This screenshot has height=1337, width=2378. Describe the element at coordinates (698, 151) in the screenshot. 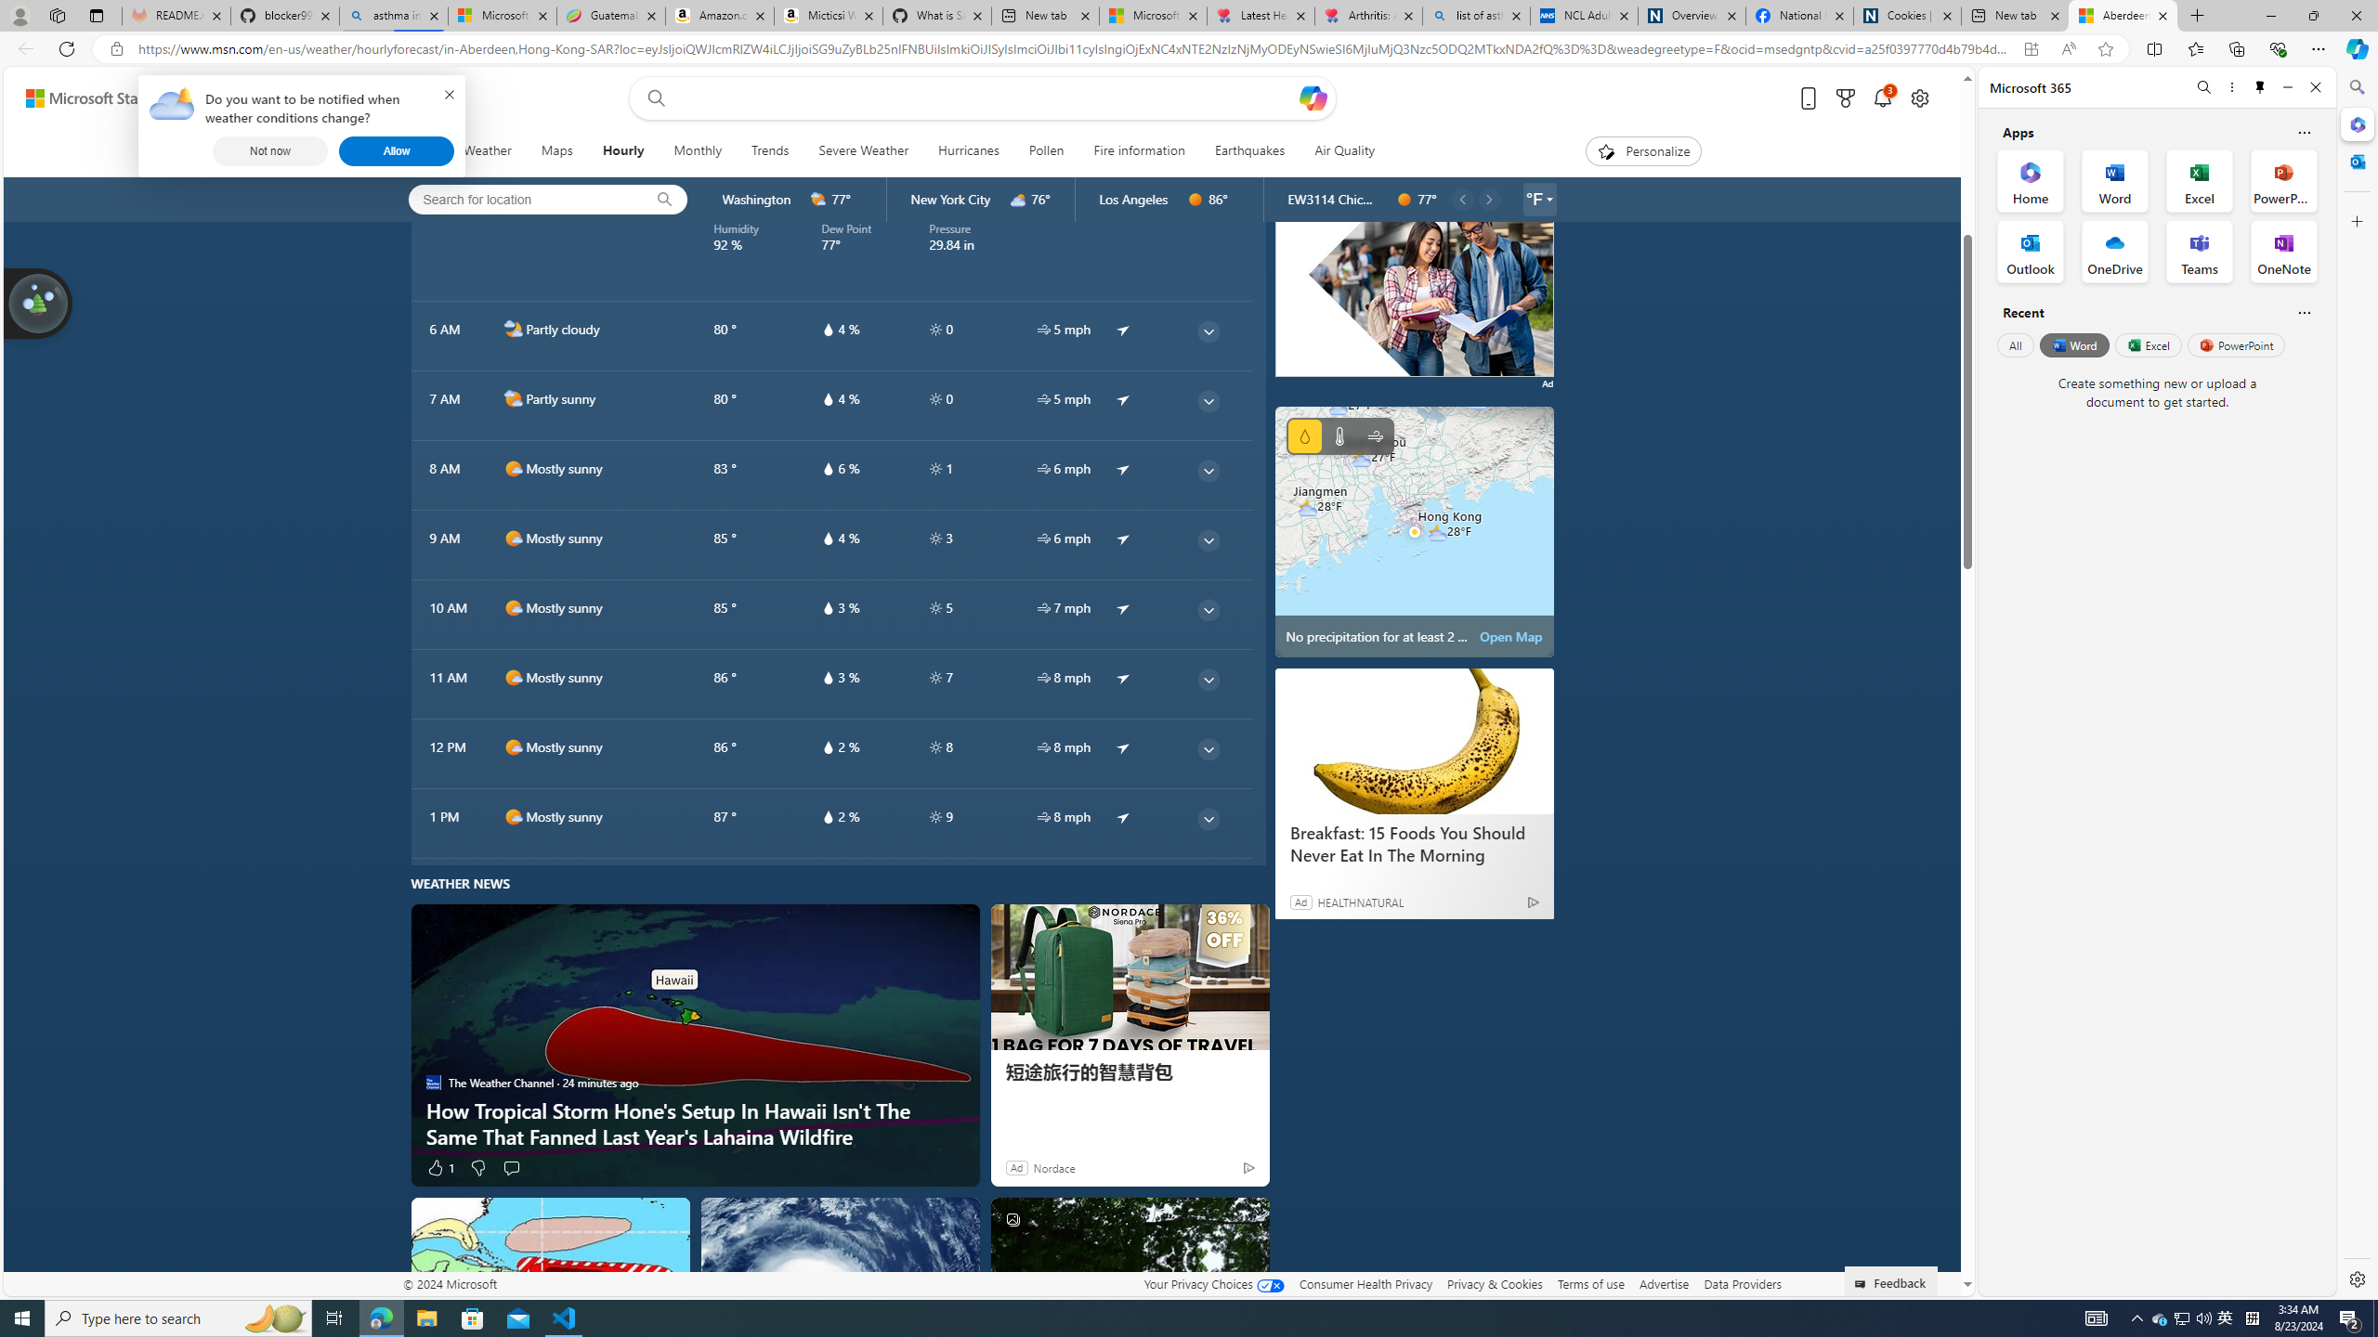

I see `Monthly` at that location.